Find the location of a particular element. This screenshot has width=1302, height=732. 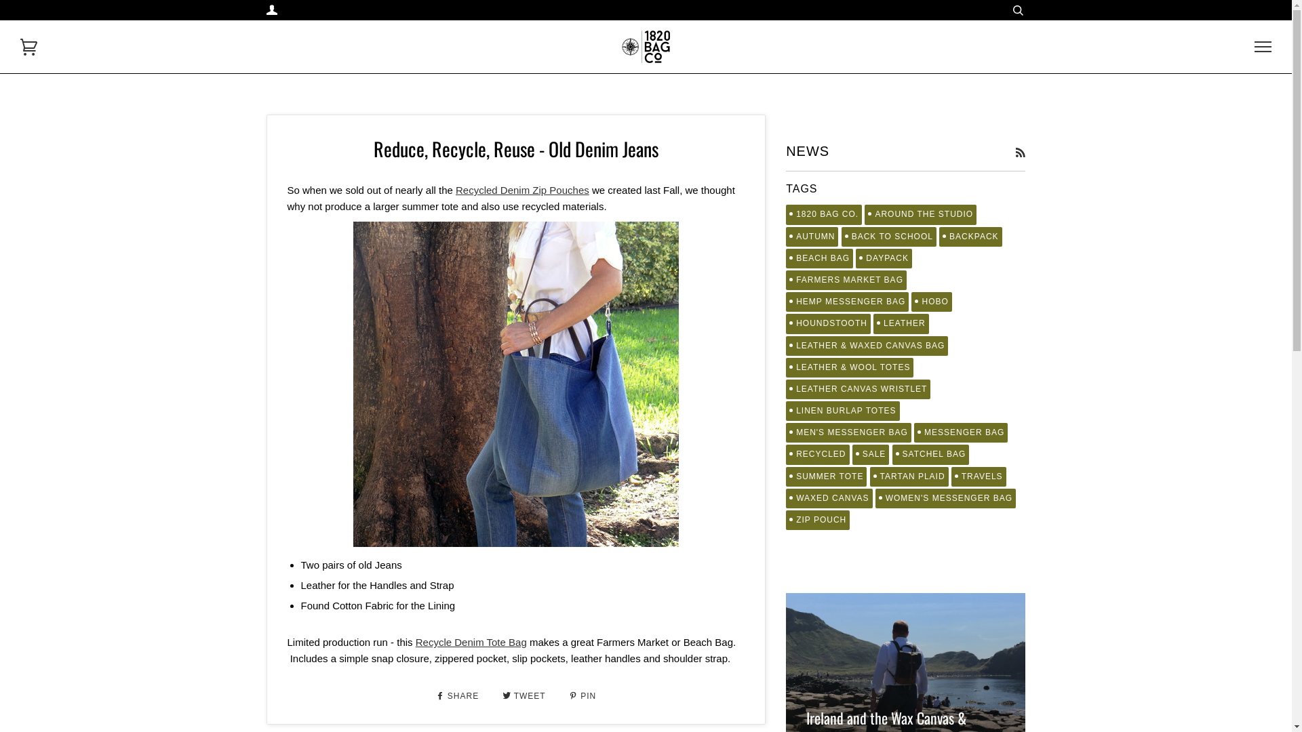

BEACH BAG is located at coordinates (819, 259).